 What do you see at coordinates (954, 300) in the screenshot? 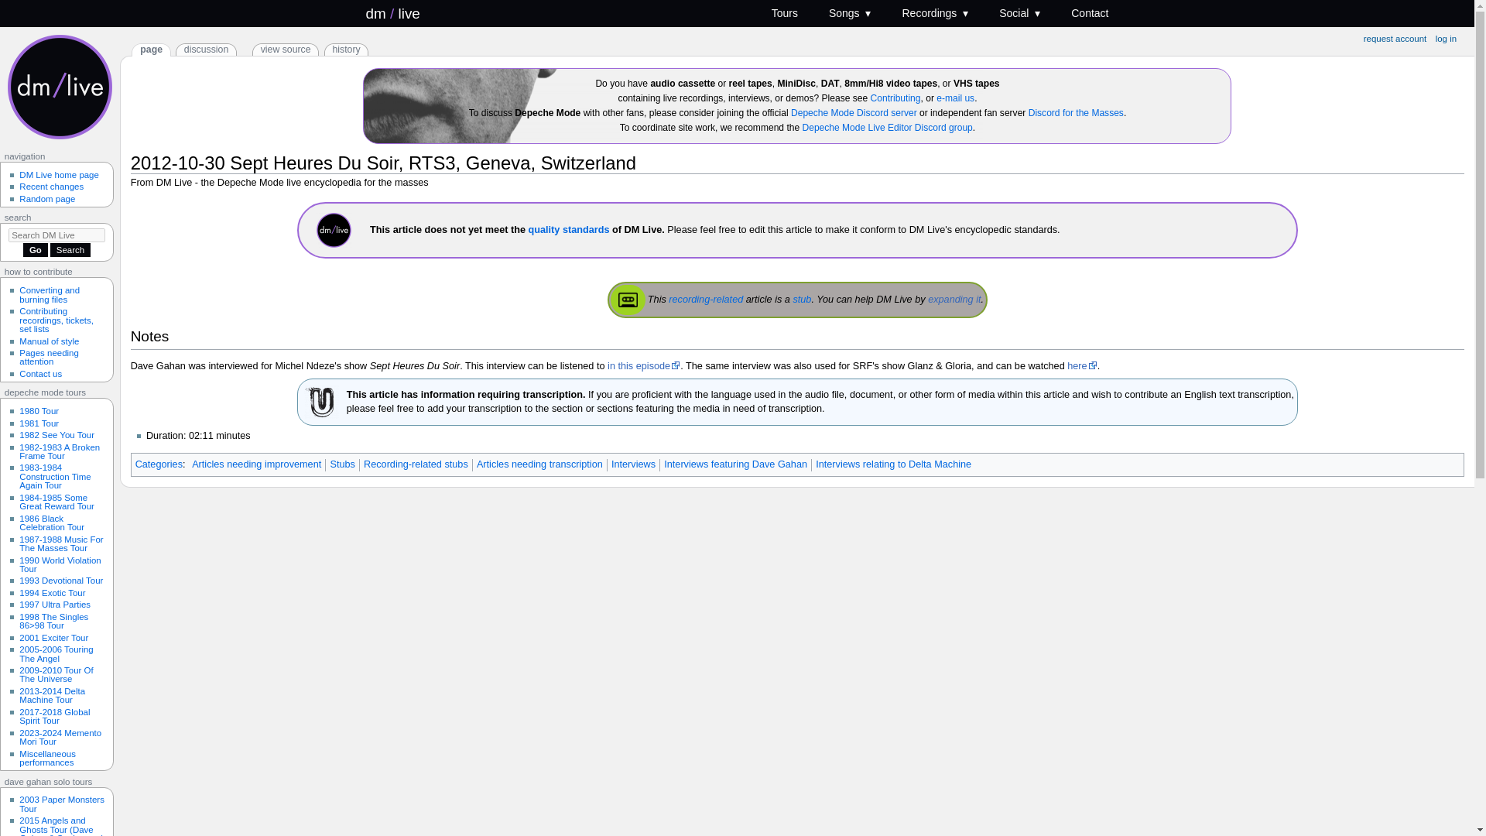
I see `expanding it` at bounding box center [954, 300].